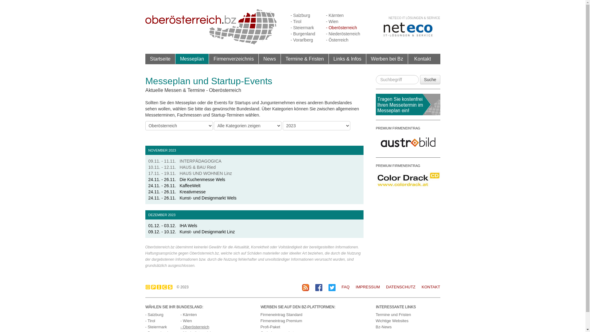 This screenshot has height=332, width=590. What do you see at coordinates (154, 315) in the screenshot?
I see `- Salzburg` at bounding box center [154, 315].